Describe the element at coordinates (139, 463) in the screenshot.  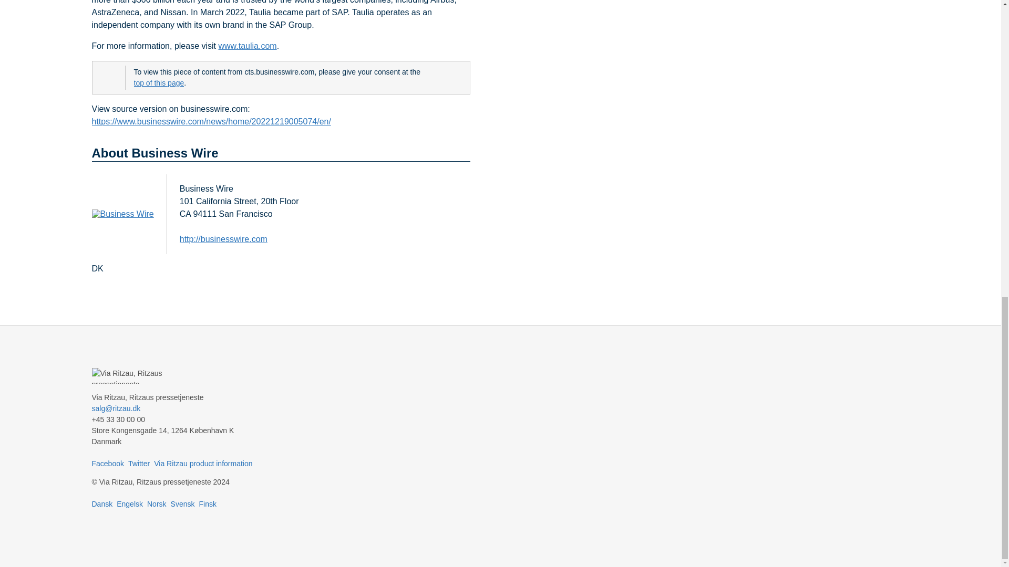
I see `Twitter` at that location.